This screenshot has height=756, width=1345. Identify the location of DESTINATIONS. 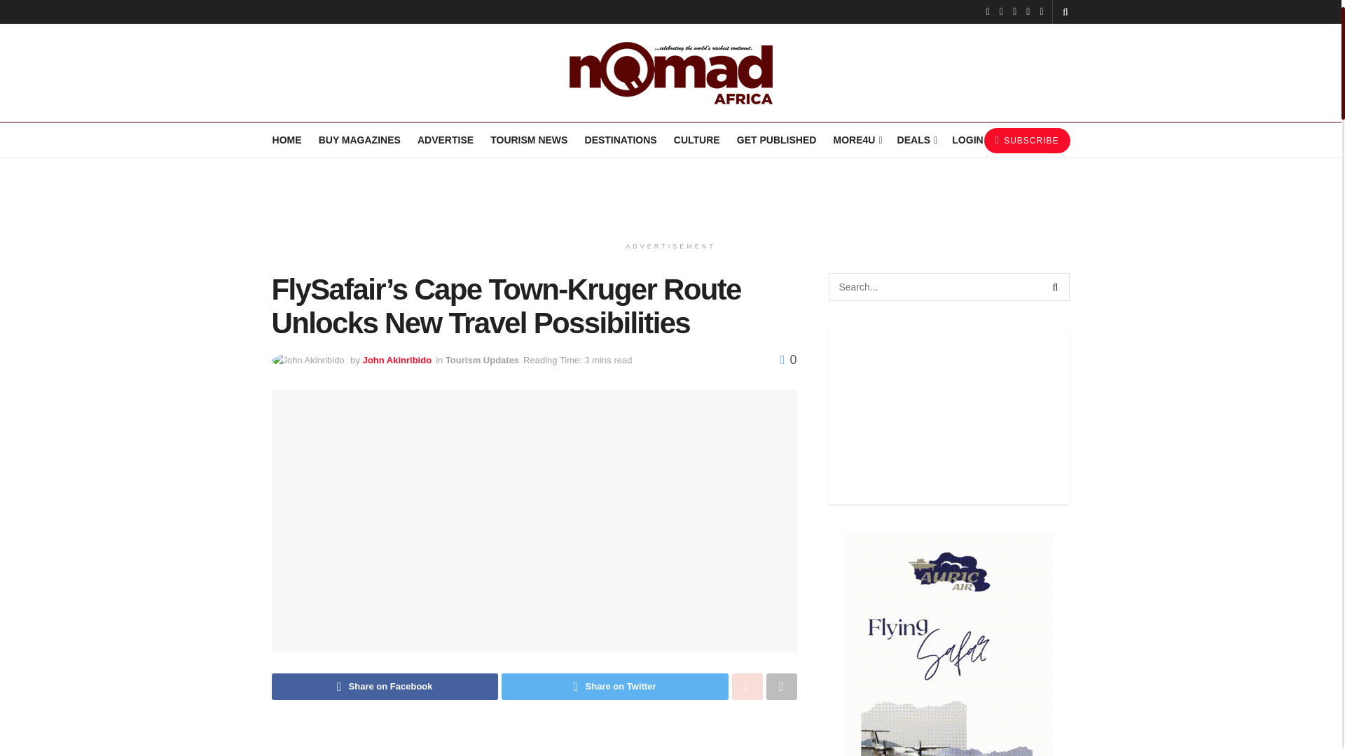
(621, 139).